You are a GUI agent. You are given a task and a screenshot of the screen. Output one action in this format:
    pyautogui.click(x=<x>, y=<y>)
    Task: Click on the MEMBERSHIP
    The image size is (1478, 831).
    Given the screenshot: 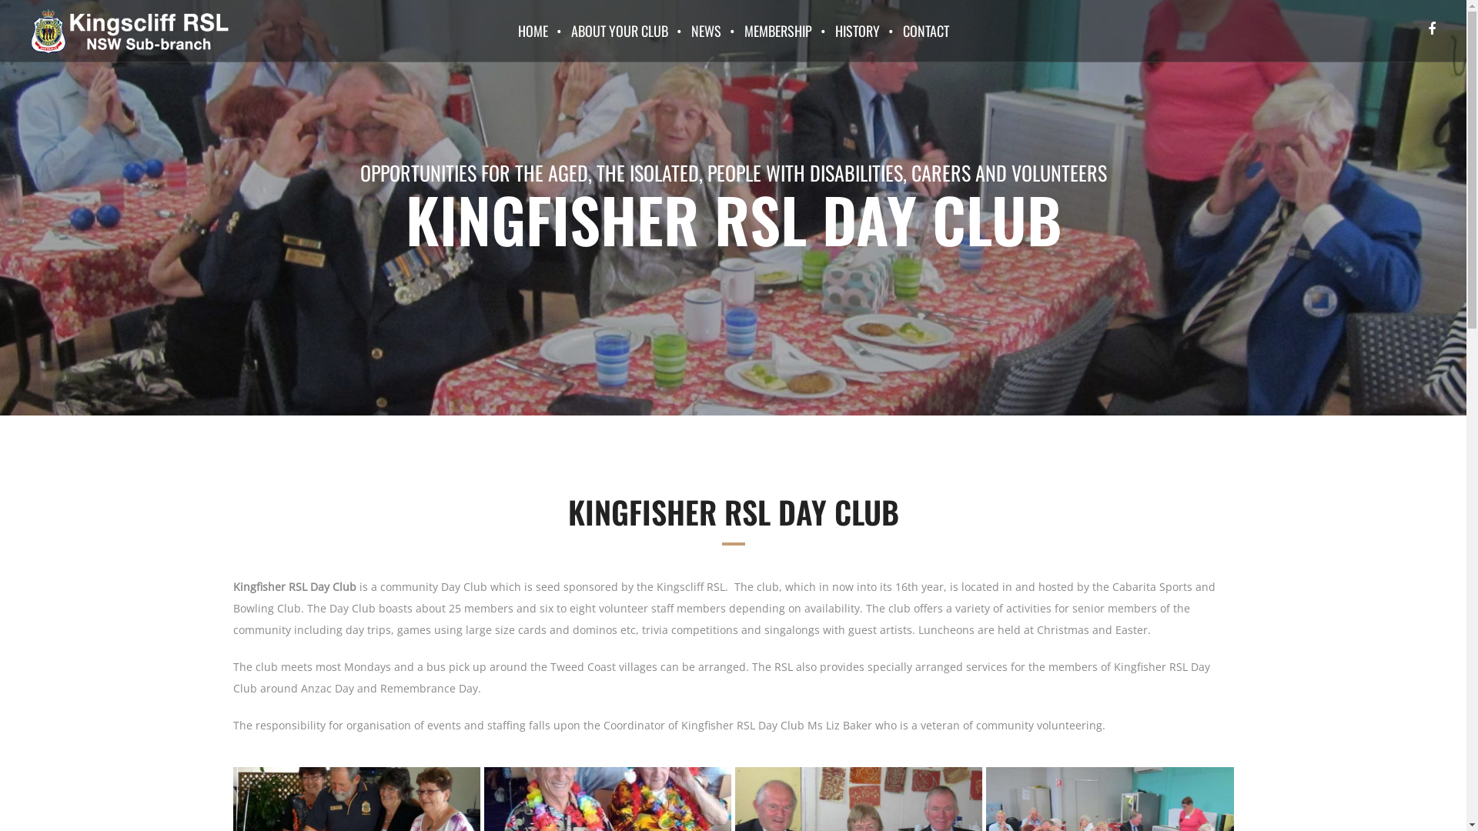 What is the action you would take?
    pyautogui.click(x=778, y=31)
    